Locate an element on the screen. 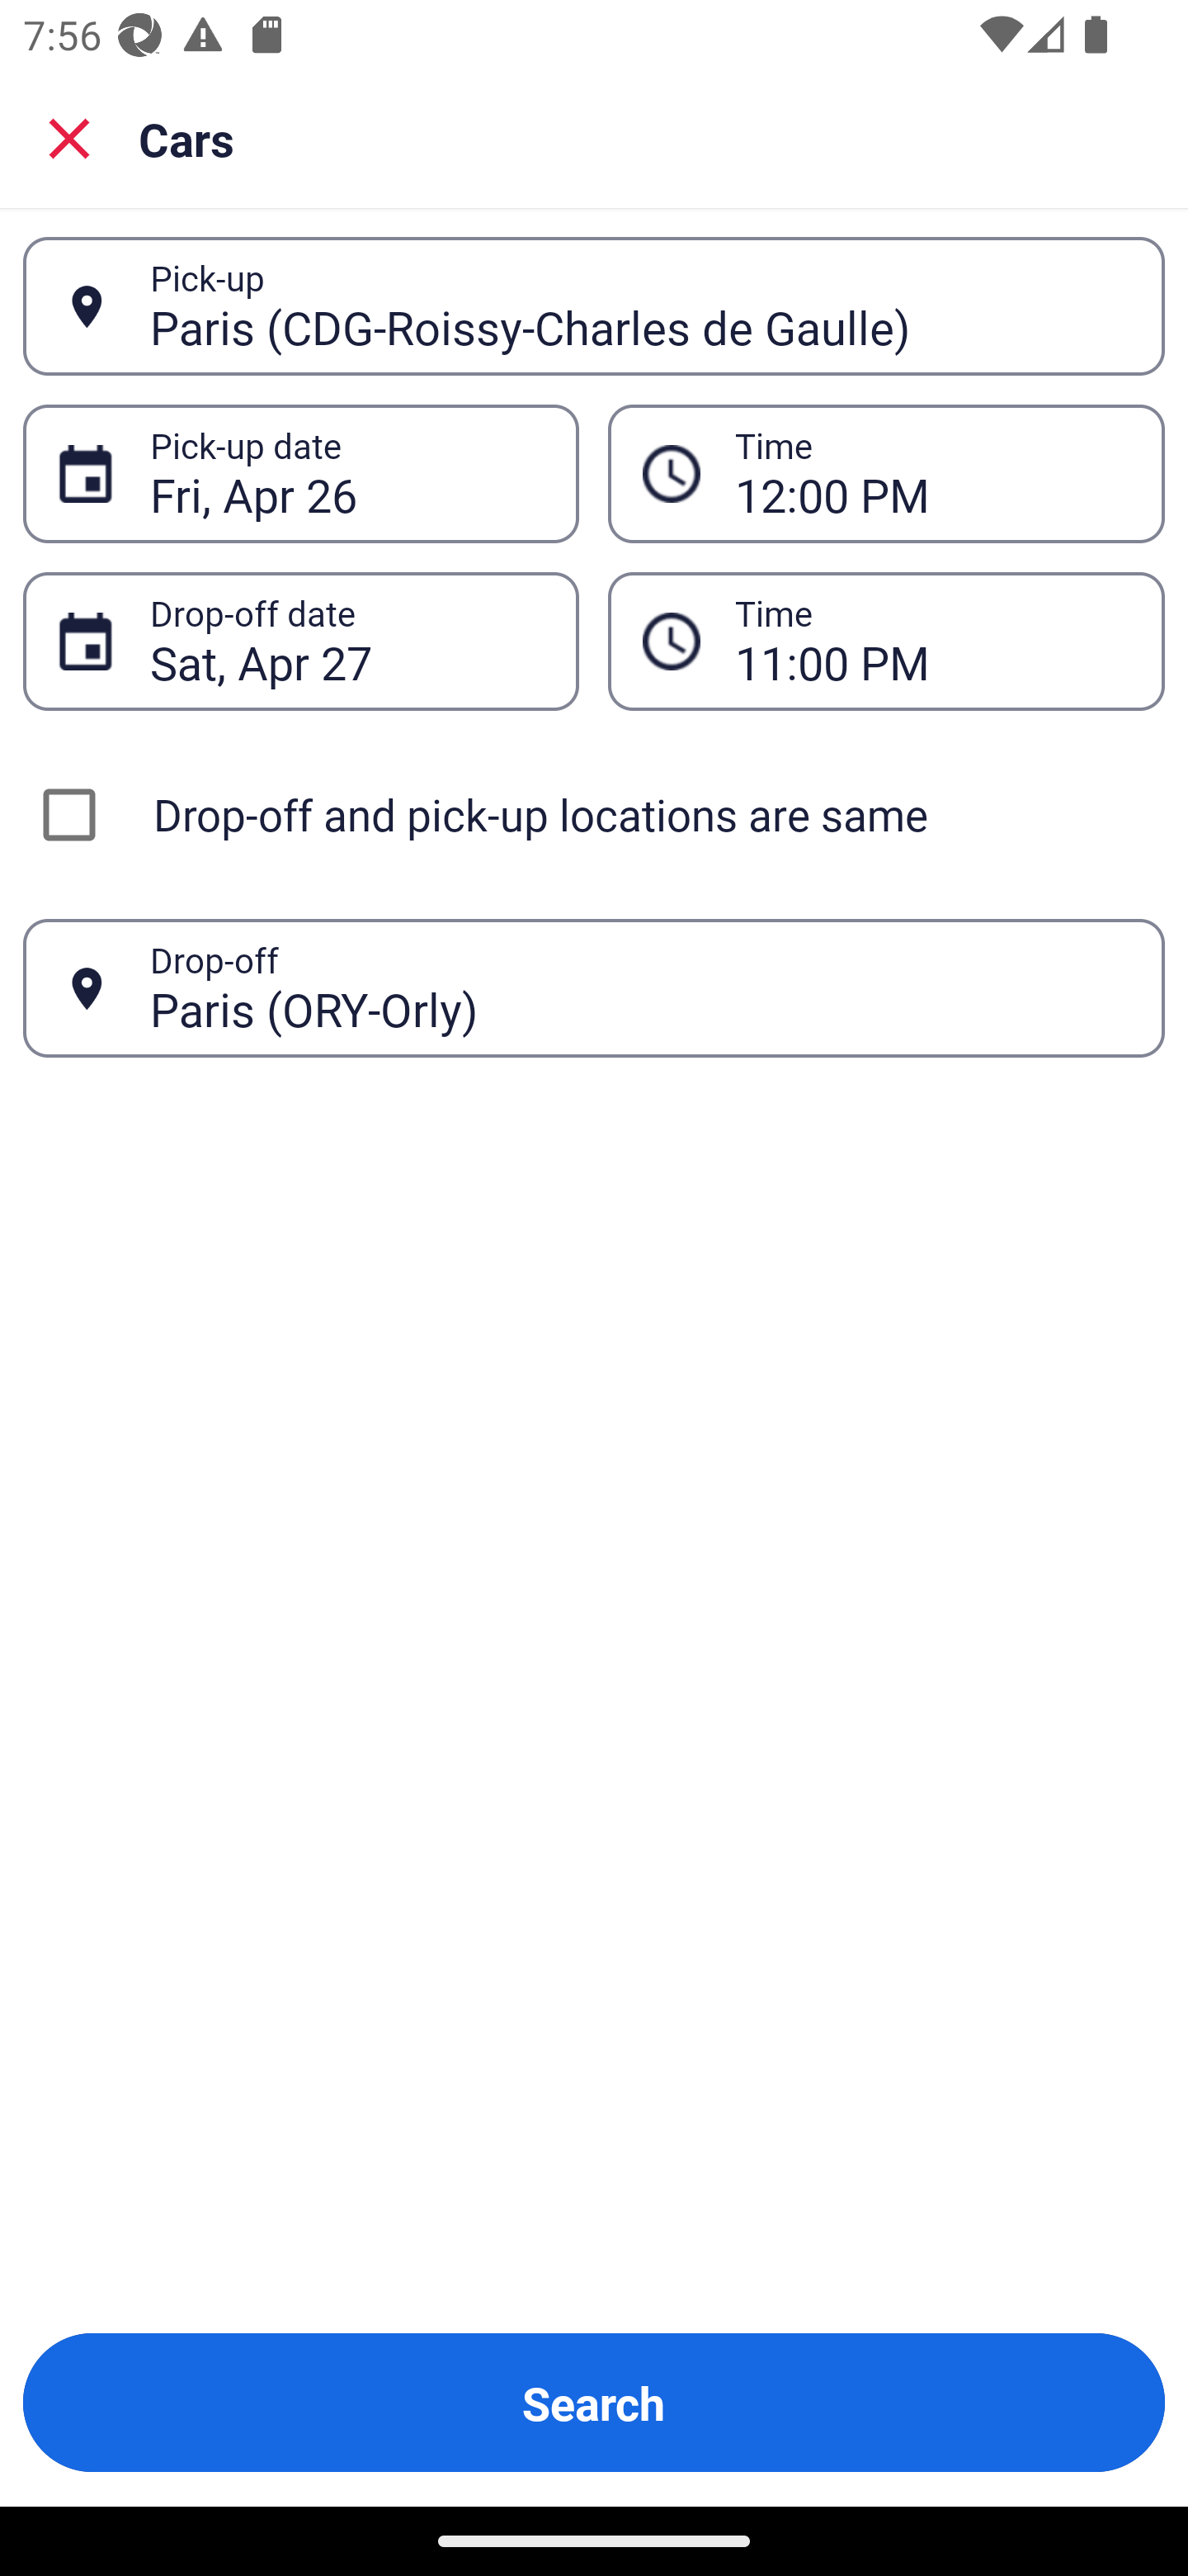 Image resolution: width=1188 pixels, height=2576 pixels. 11:00 PM is located at coordinates (932, 641).